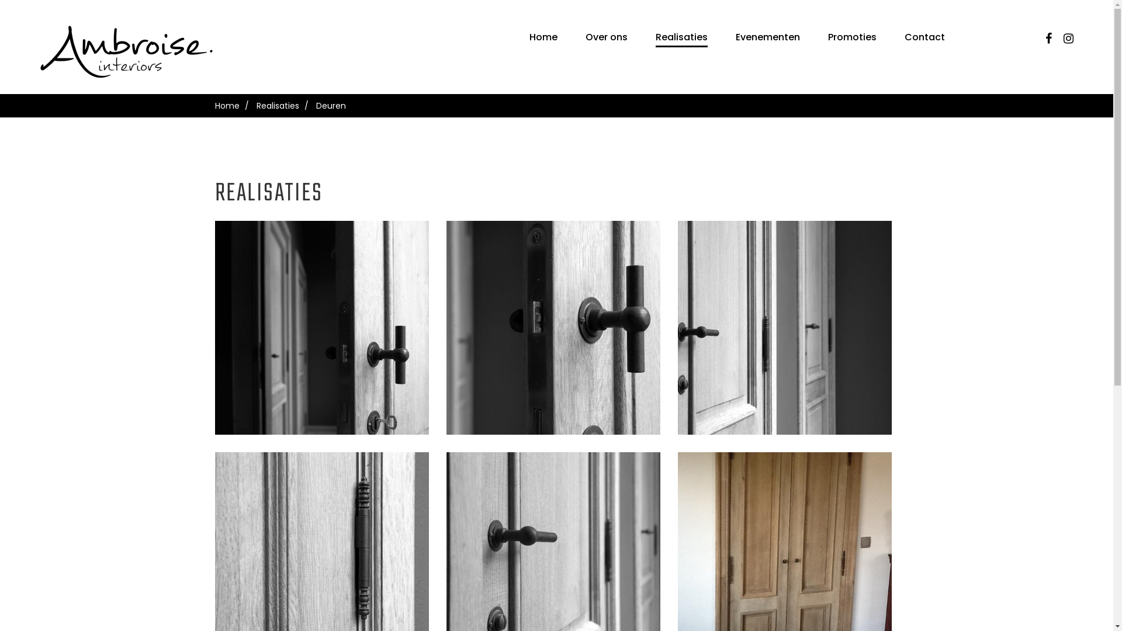 The image size is (1122, 631). What do you see at coordinates (852, 37) in the screenshot?
I see `Promoties` at bounding box center [852, 37].